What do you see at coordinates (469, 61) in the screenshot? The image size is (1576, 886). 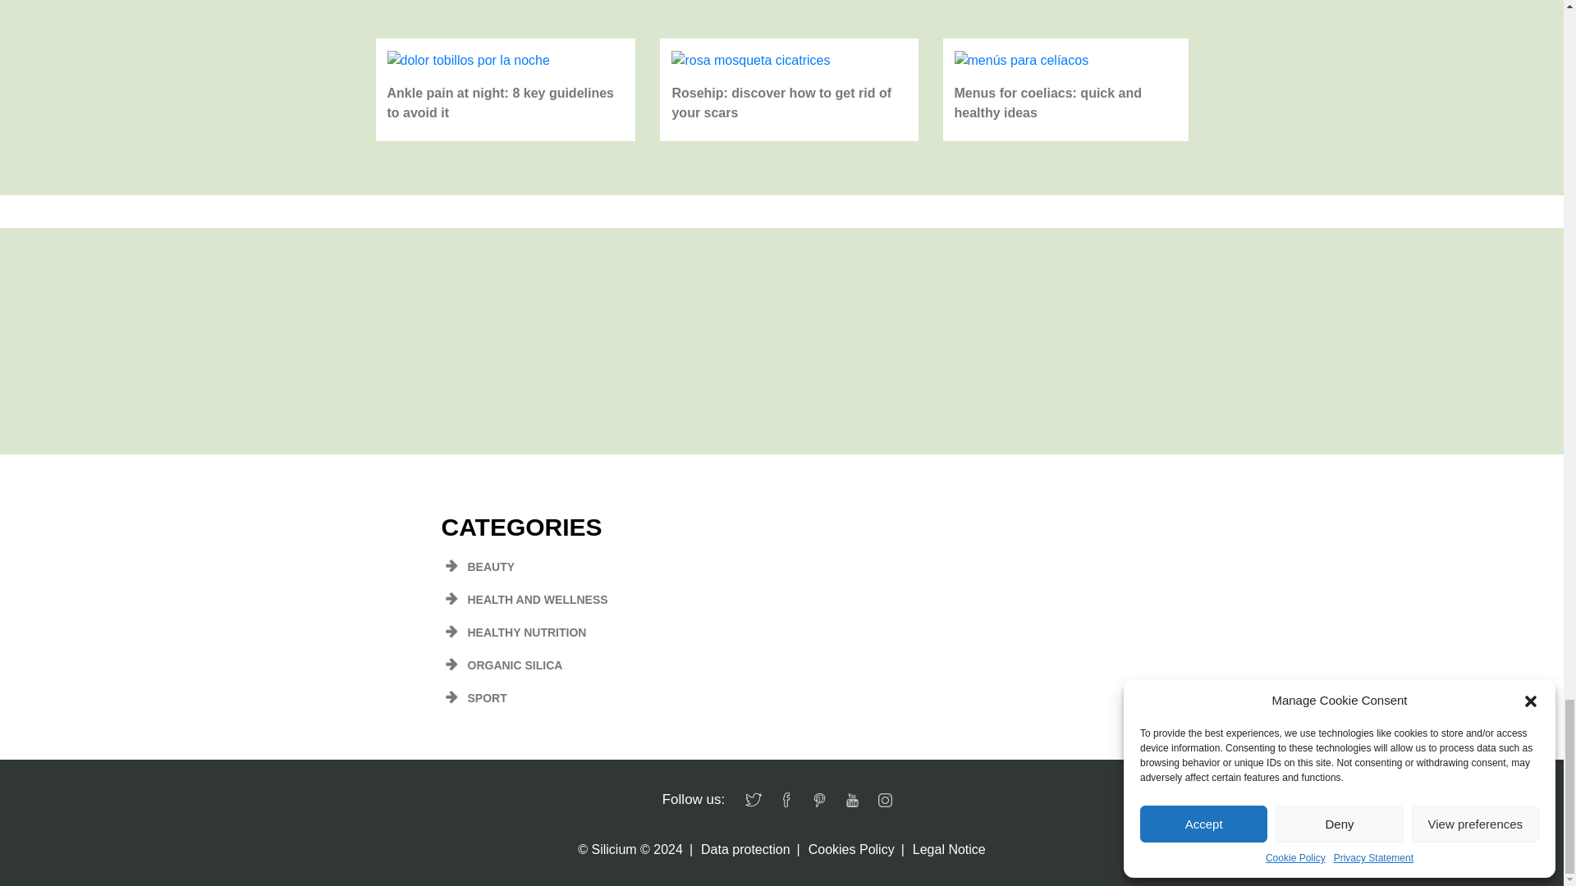 I see `Ankle pain at night: 8 key guidelines to avoid it` at bounding box center [469, 61].